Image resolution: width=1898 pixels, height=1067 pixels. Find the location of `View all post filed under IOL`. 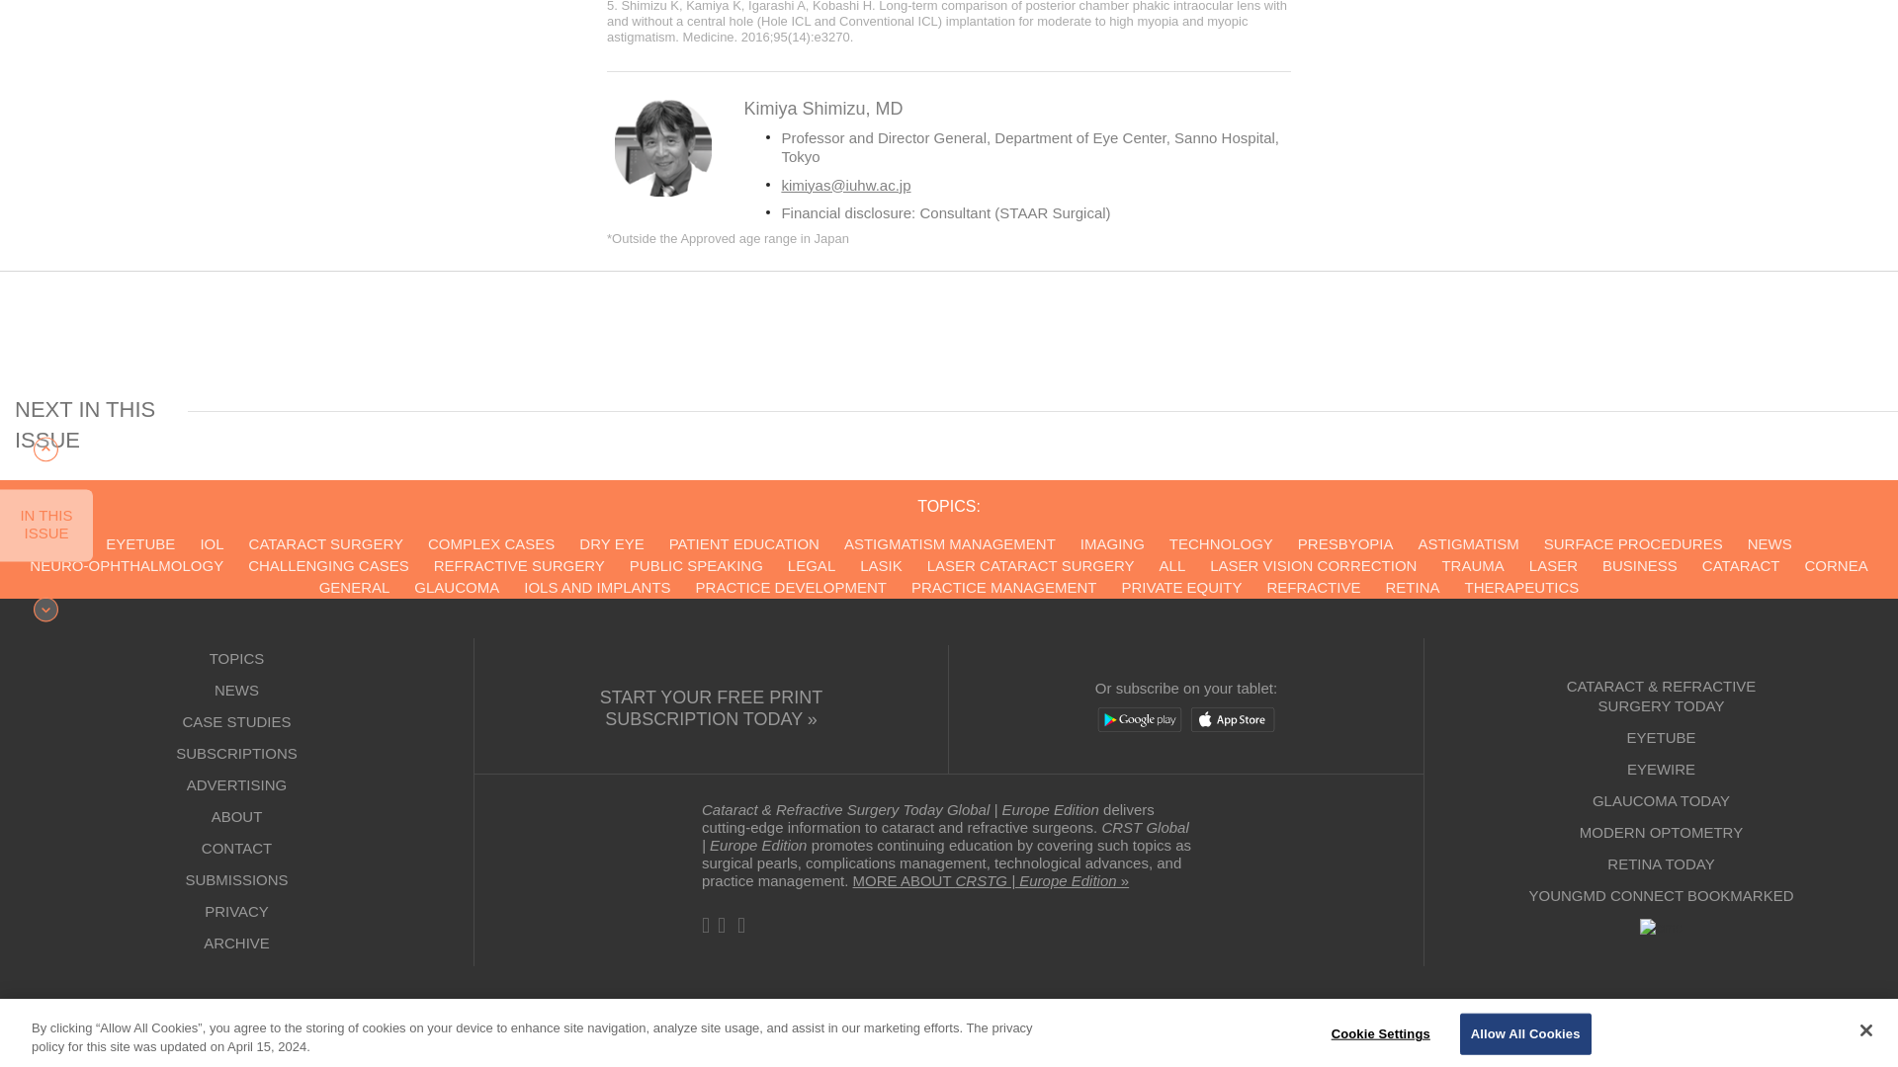

View all post filed under IOL is located at coordinates (212, 543).